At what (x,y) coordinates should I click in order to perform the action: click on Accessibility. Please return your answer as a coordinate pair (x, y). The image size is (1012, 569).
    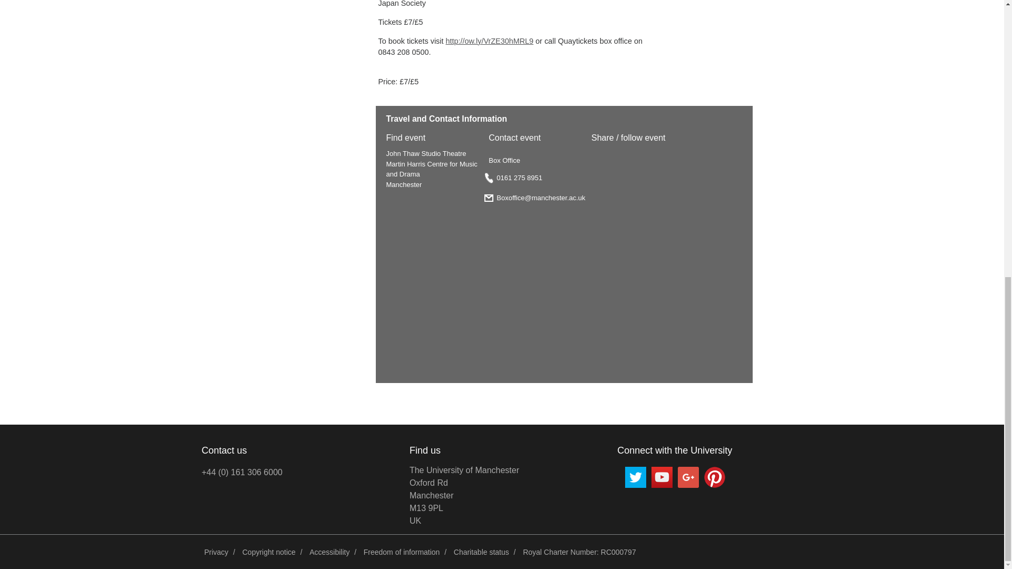
    Looking at the image, I should click on (464, 495).